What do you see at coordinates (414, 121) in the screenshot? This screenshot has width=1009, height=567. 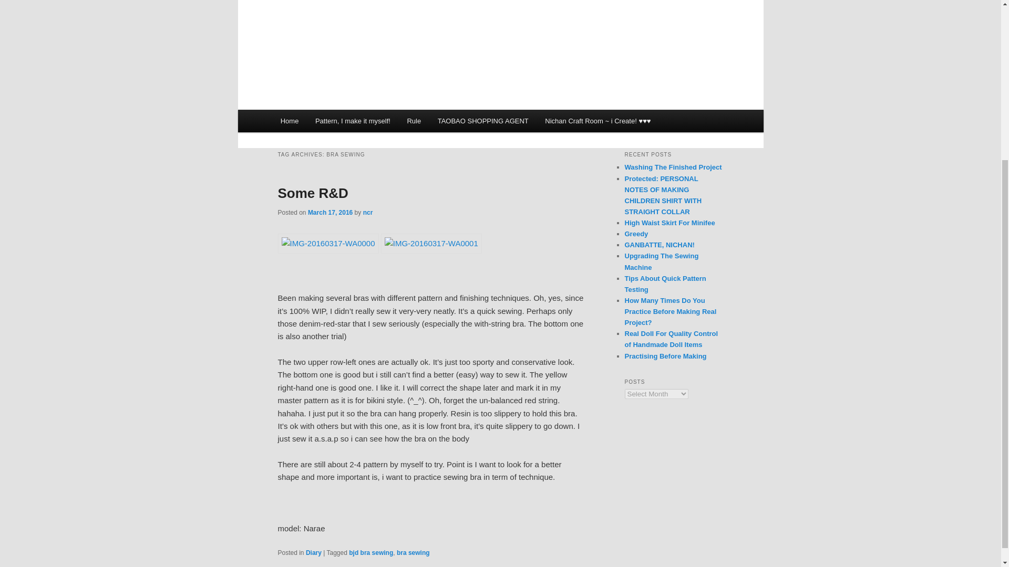 I see `Rule` at bounding box center [414, 121].